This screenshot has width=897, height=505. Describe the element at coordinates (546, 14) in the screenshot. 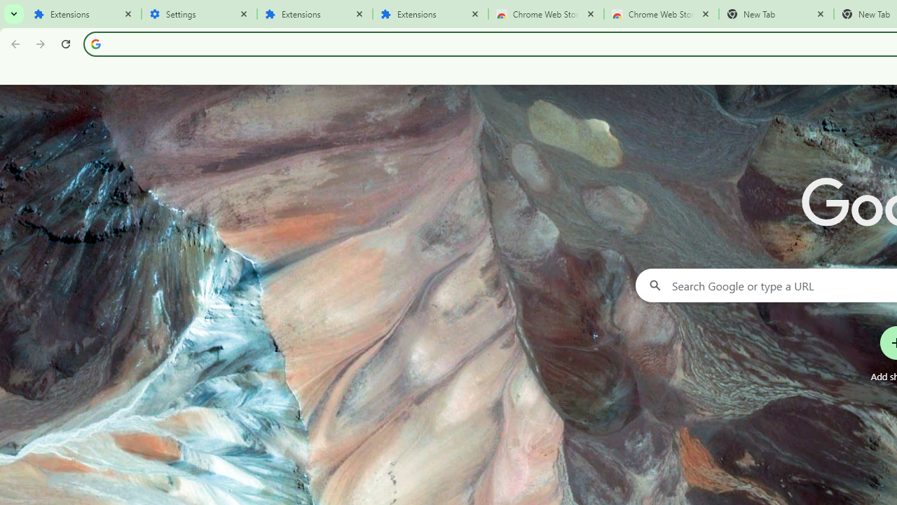

I see `Chrome Web Store` at that location.